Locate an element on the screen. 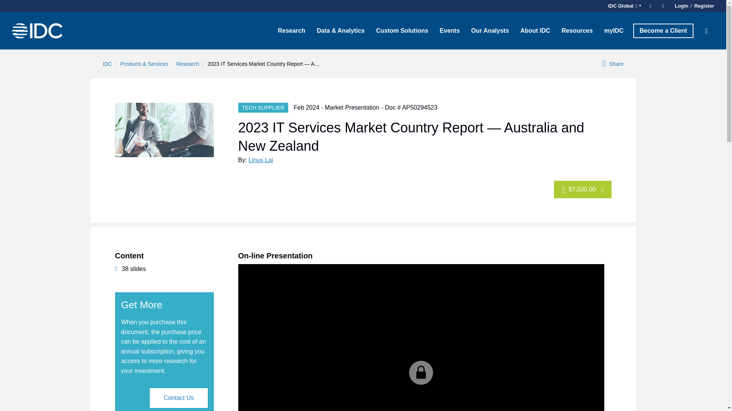 The image size is (732, 411). Events is located at coordinates (449, 30).